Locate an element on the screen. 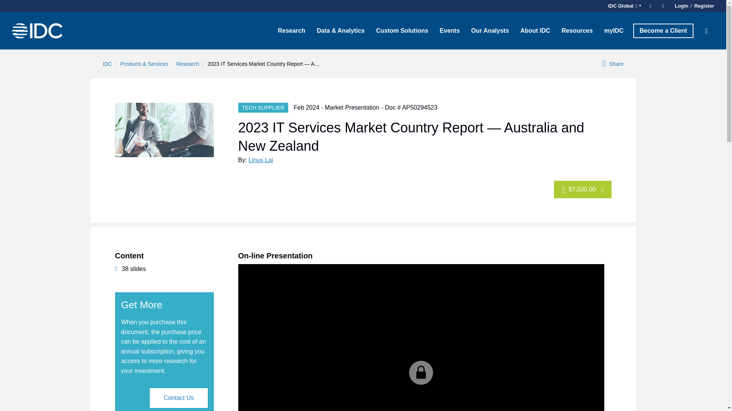 The image size is (732, 411). Events is located at coordinates (449, 30).